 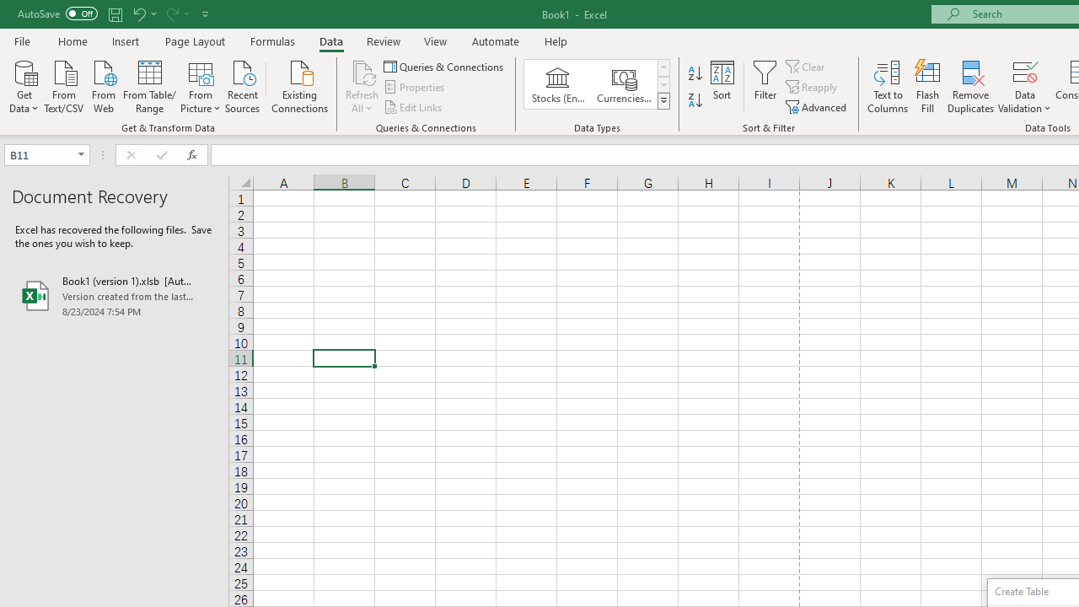 What do you see at coordinates (663, 67) in the screenshot?
I see `Row up` at bounding box center [663, 67].